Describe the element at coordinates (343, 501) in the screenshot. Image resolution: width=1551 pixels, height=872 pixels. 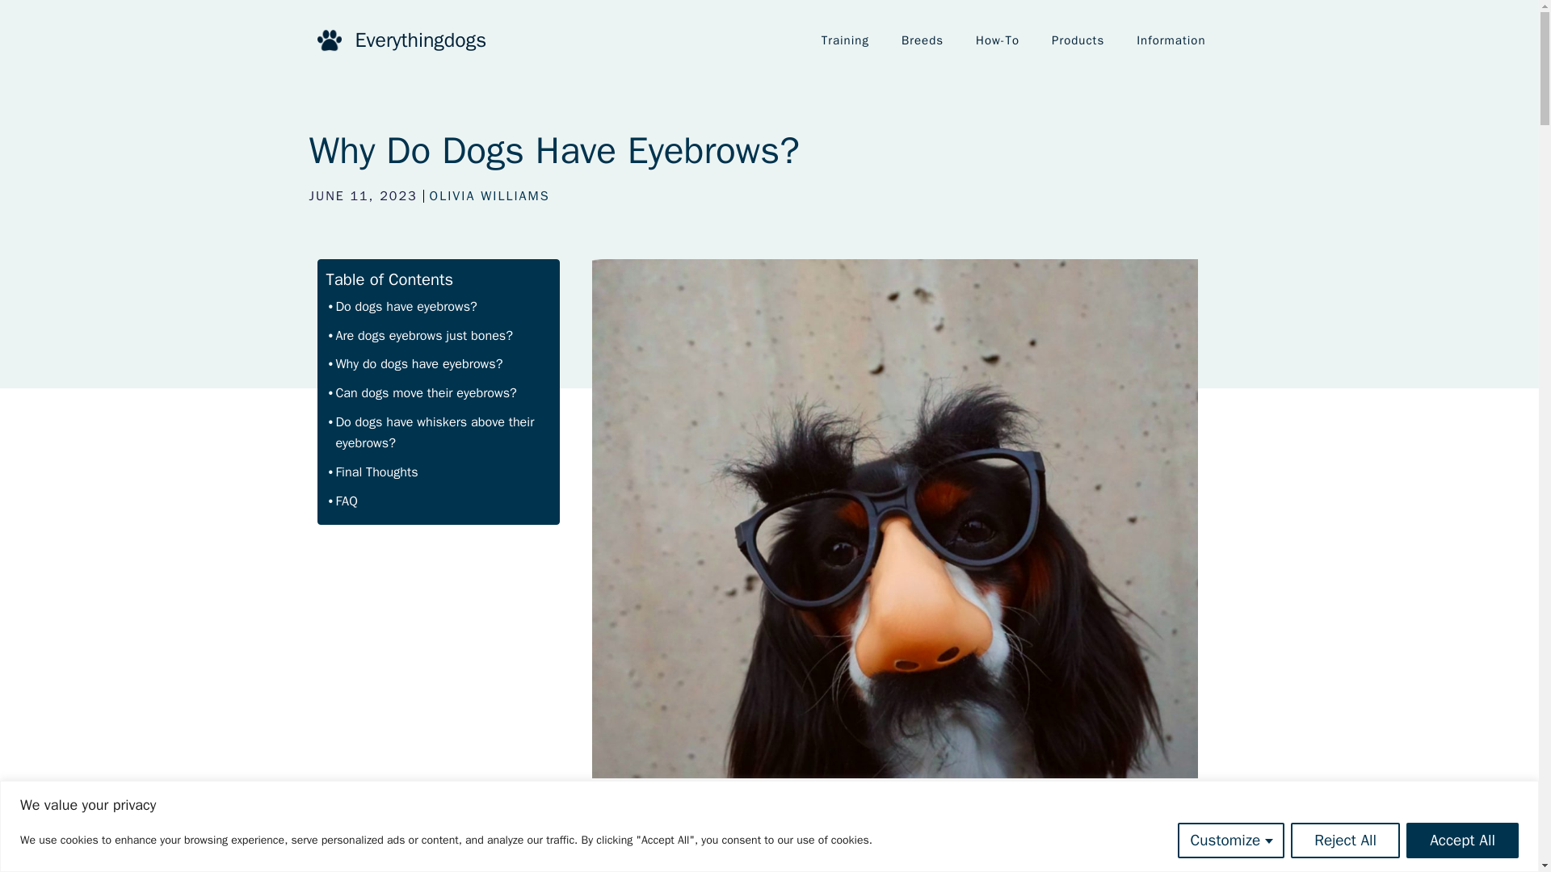
I see `FAQ` at that location.